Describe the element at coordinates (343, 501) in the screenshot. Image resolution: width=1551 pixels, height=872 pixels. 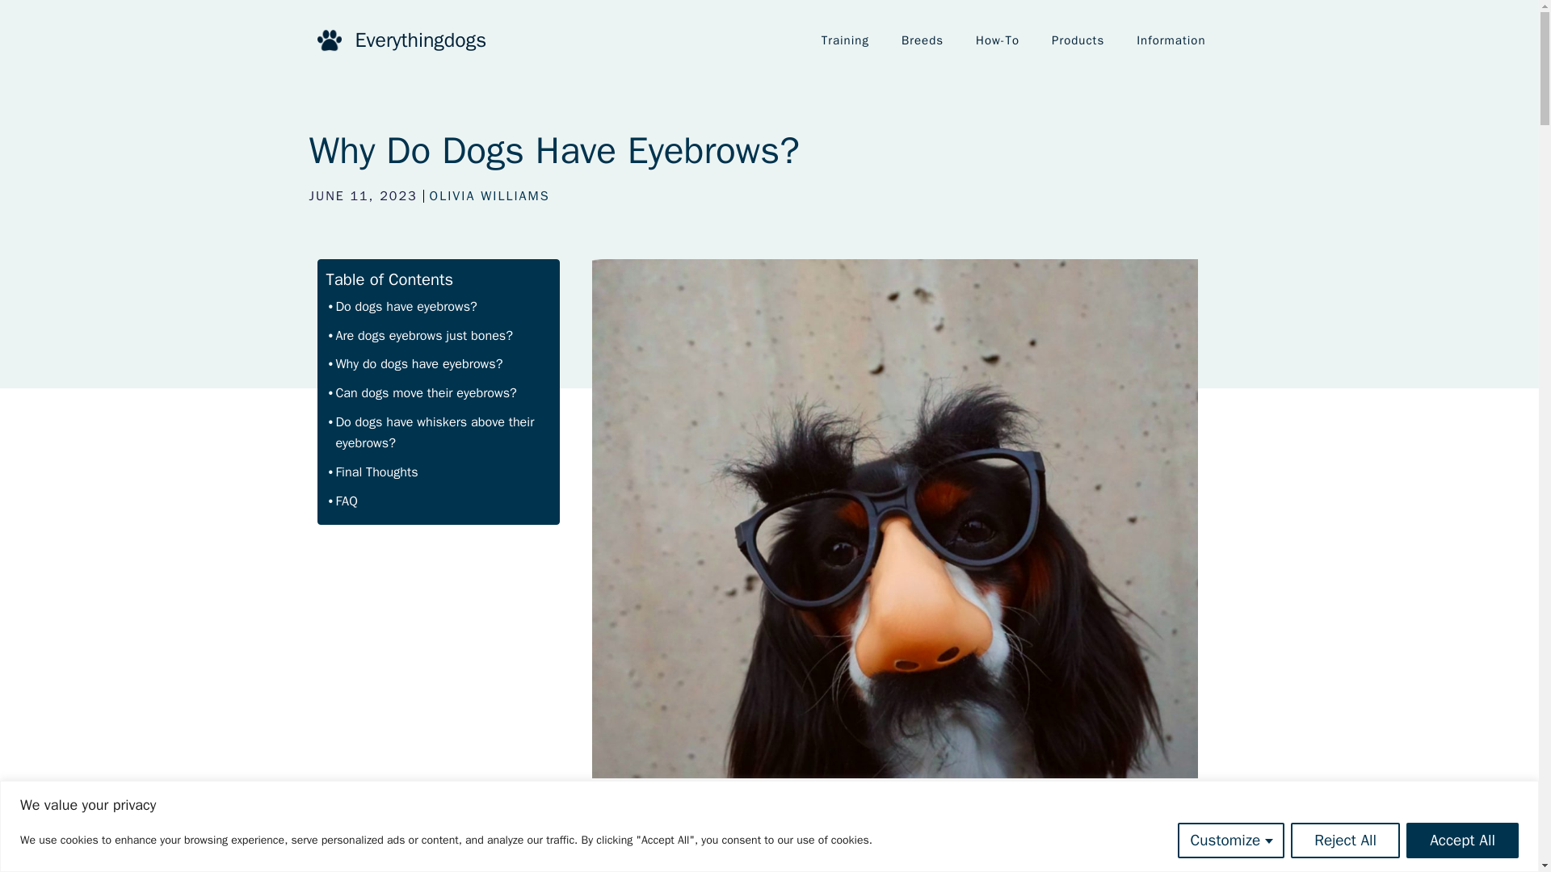
I see `FAQ` at that location.